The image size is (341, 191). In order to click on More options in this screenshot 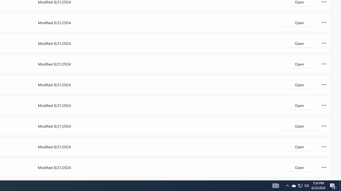, I will do `click(324, 167)`.